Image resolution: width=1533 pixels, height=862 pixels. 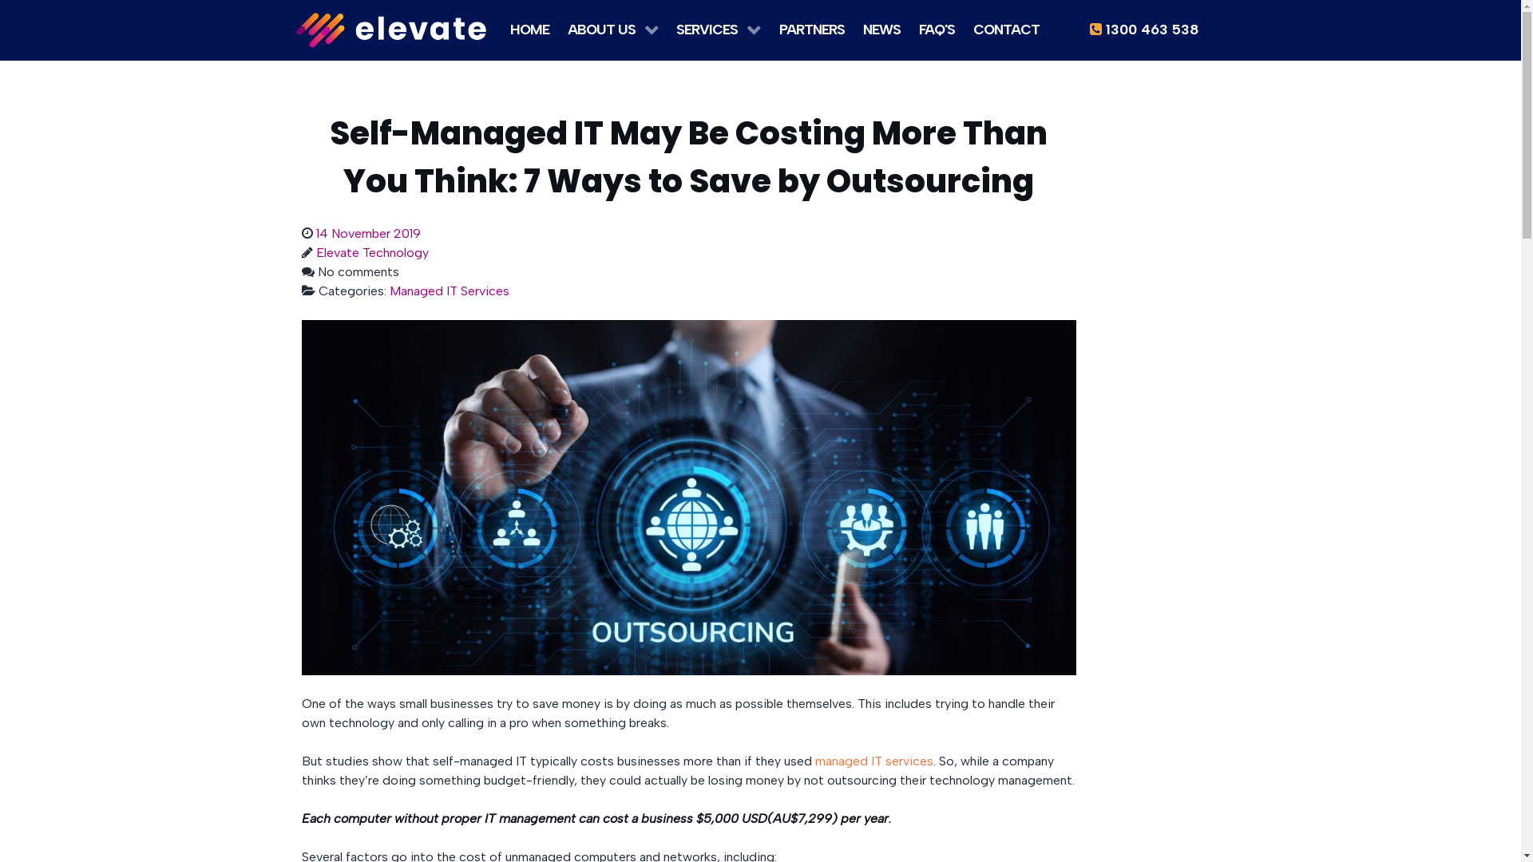 I want to click on PARTNERS, so click(x=812, y=28).